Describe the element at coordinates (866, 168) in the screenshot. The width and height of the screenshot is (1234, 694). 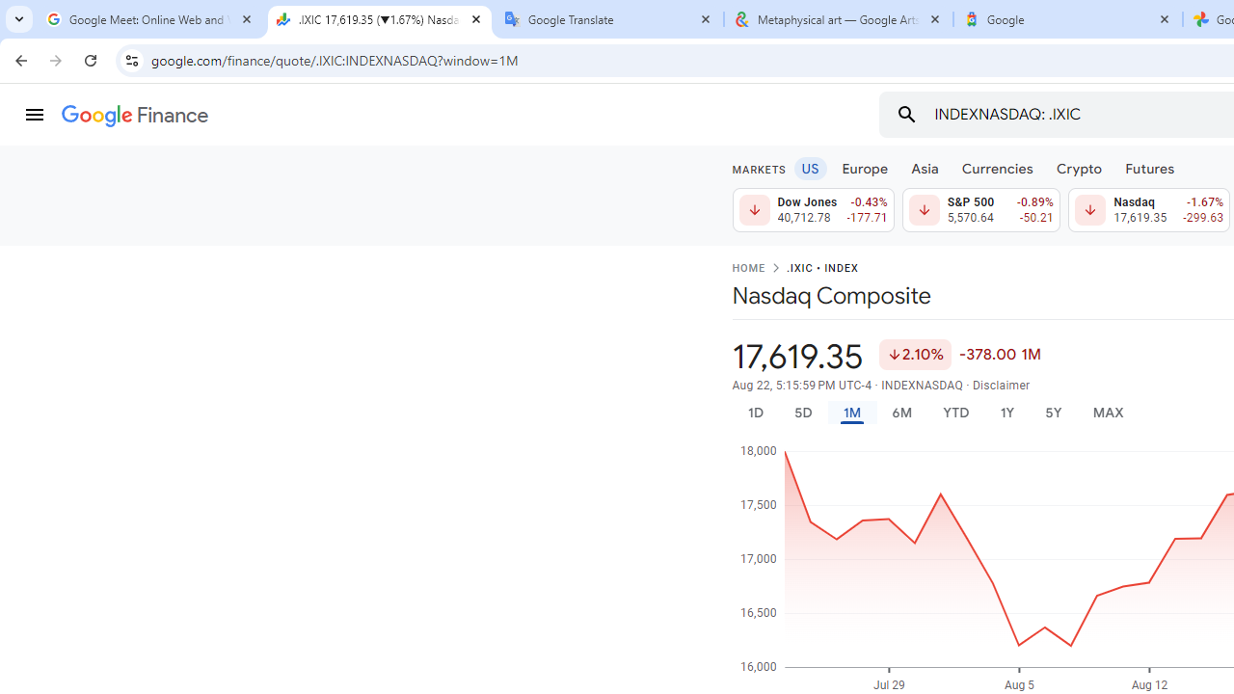
I see `Europe` at that location.